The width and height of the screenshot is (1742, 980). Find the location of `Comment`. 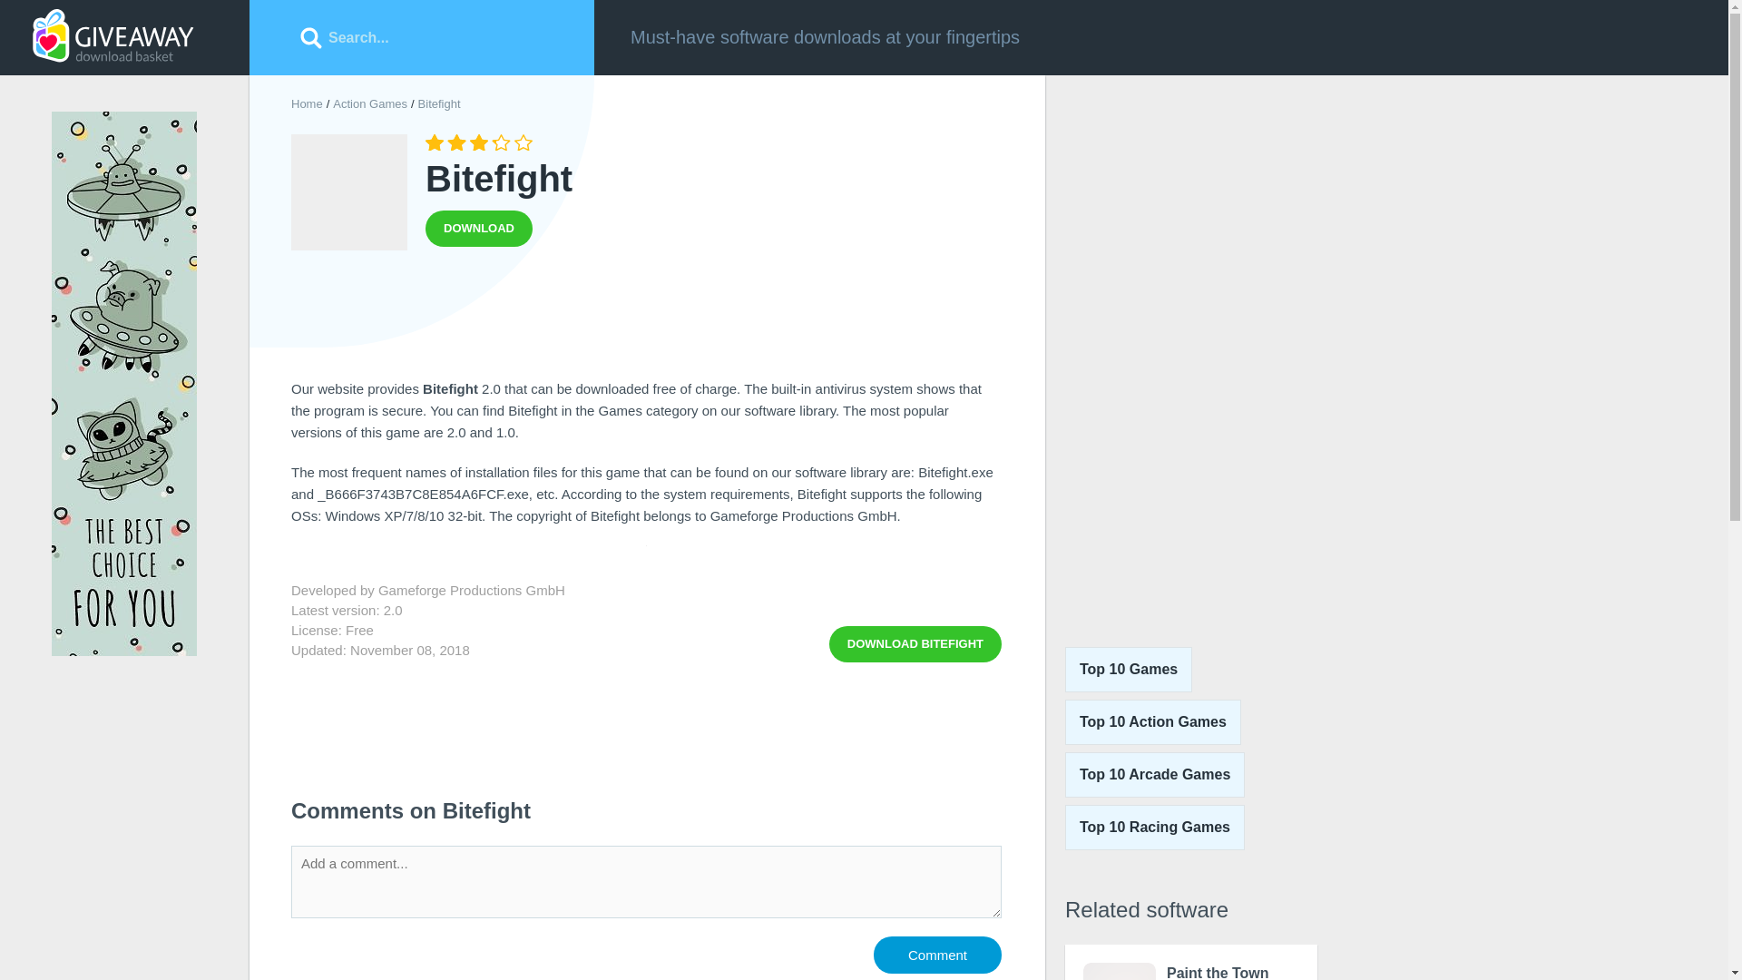

Comment is located at coordinates (915, 644).